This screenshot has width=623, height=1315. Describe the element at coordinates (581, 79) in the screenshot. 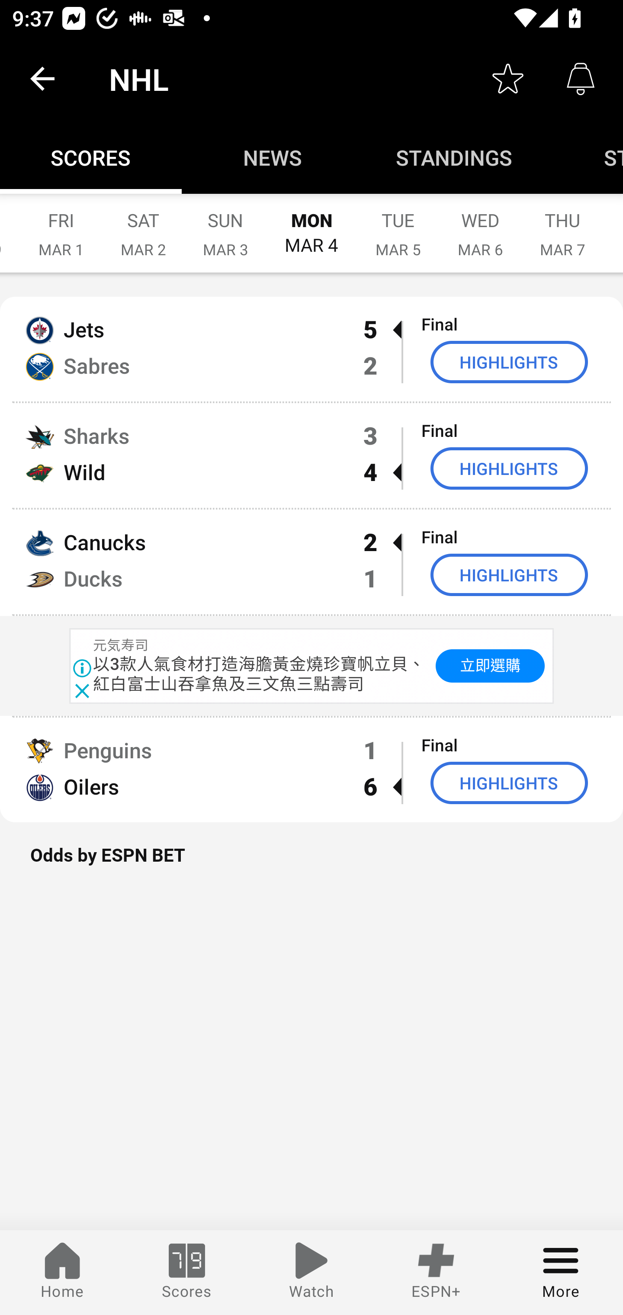

I see `Alerts` at that location.